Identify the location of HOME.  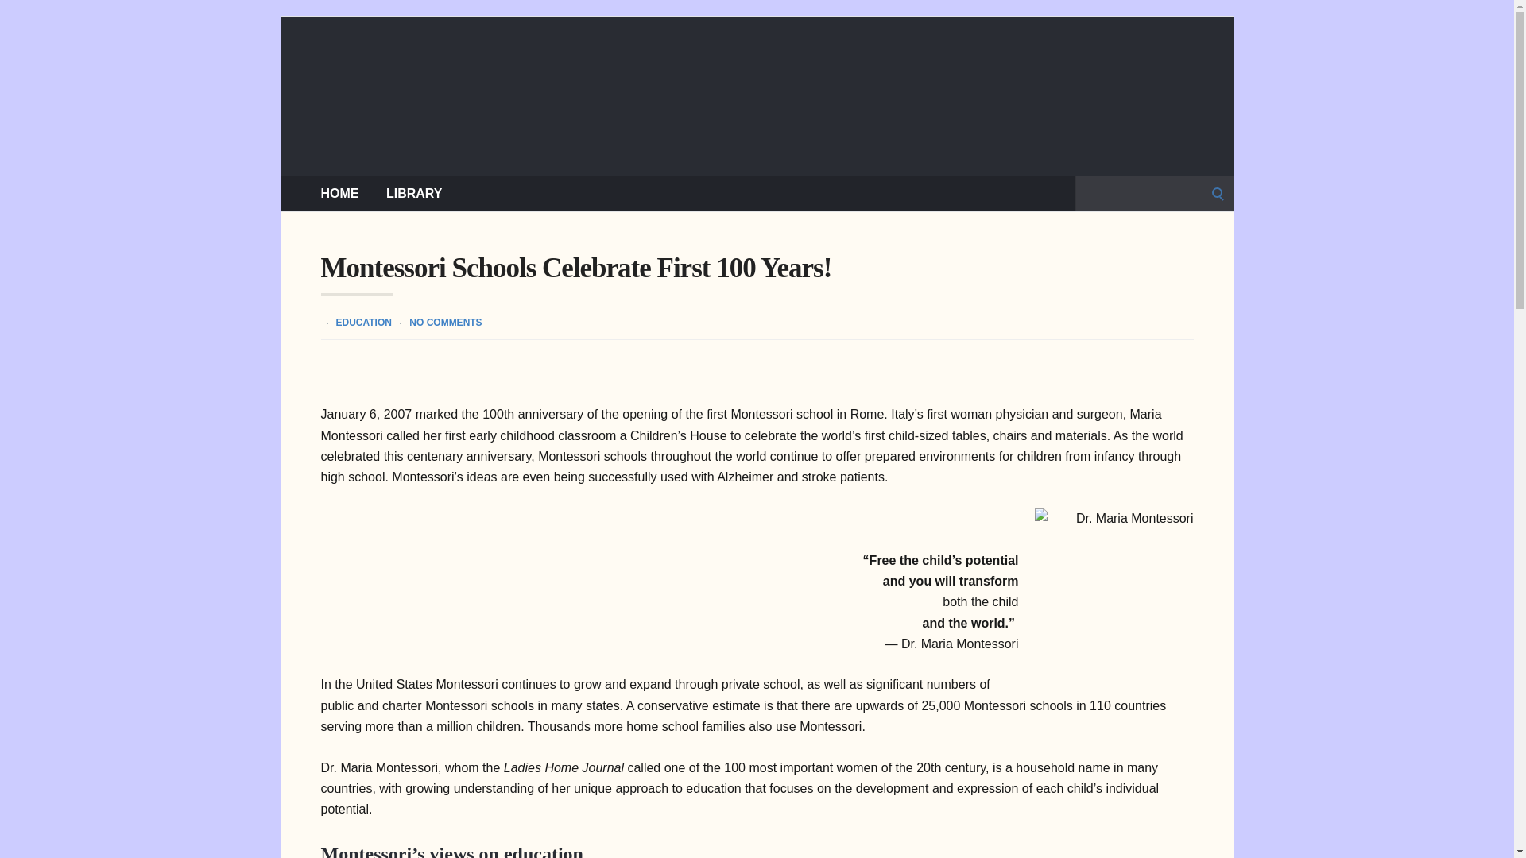
(339, 193).